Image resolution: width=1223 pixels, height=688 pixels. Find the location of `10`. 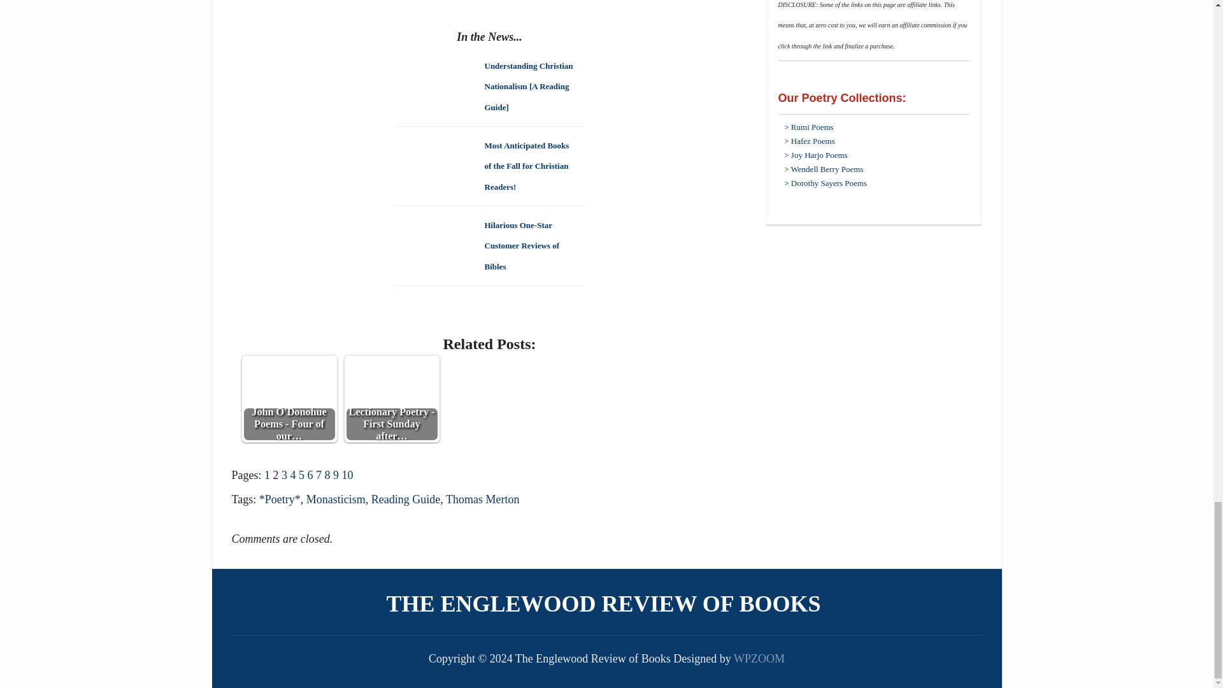

10 is located at coordinates (347, 475).